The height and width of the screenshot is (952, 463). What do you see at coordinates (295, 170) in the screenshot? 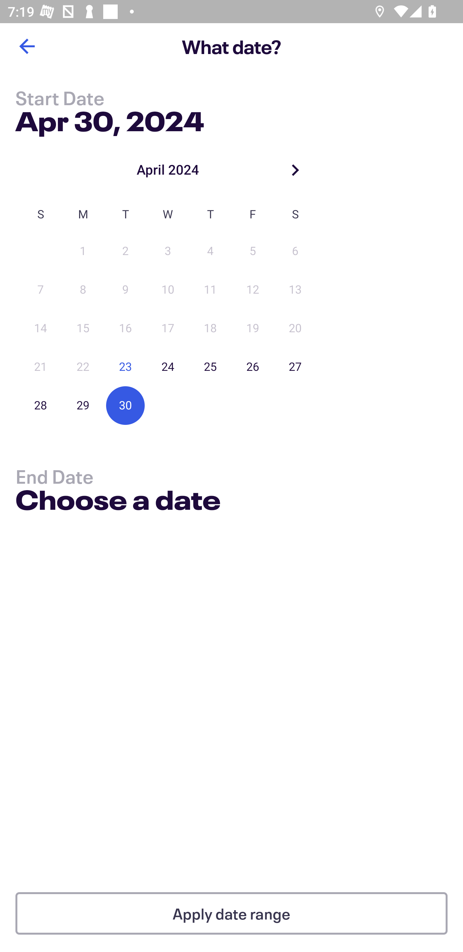
I see `Next month` at bounding box center [295, 170].